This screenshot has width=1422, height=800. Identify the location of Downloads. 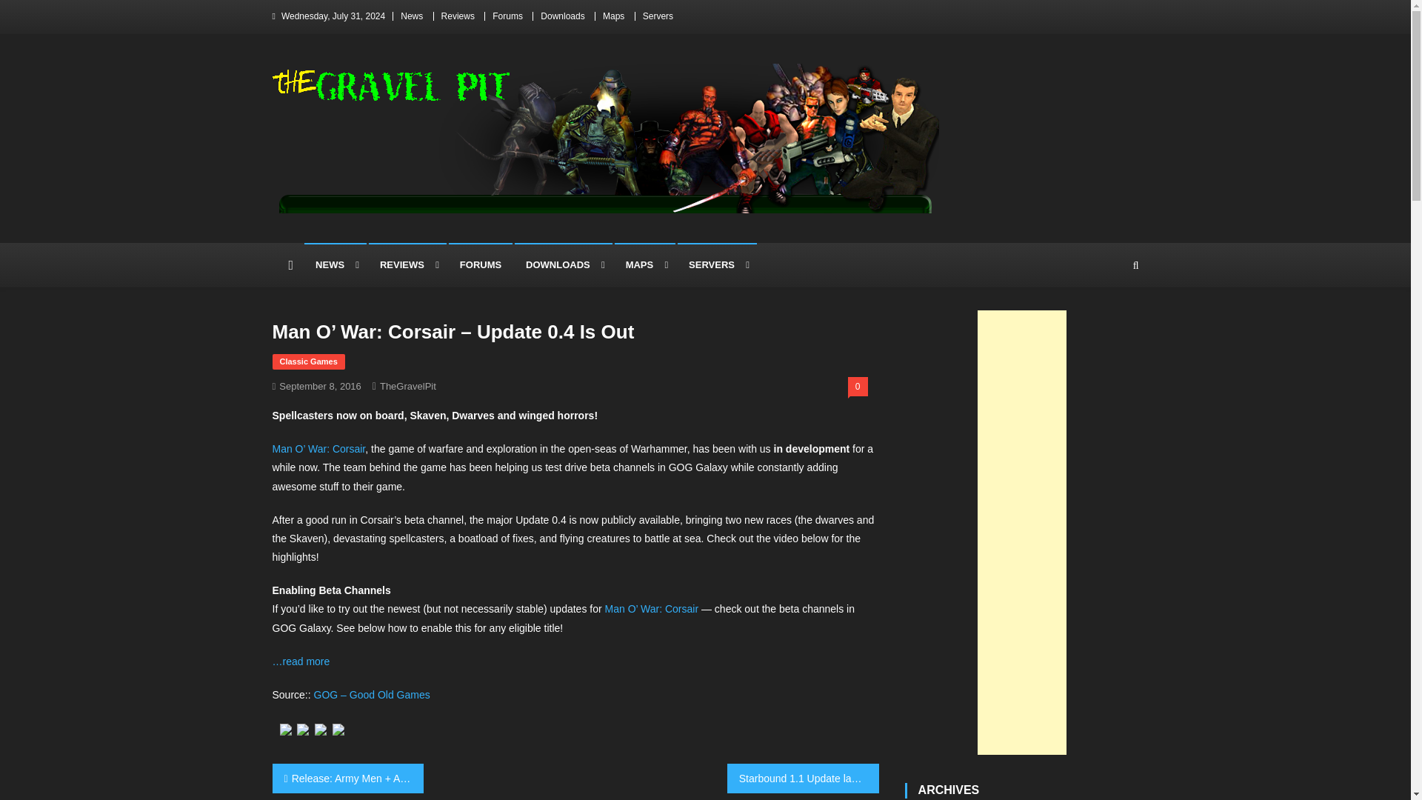
(562, 16).